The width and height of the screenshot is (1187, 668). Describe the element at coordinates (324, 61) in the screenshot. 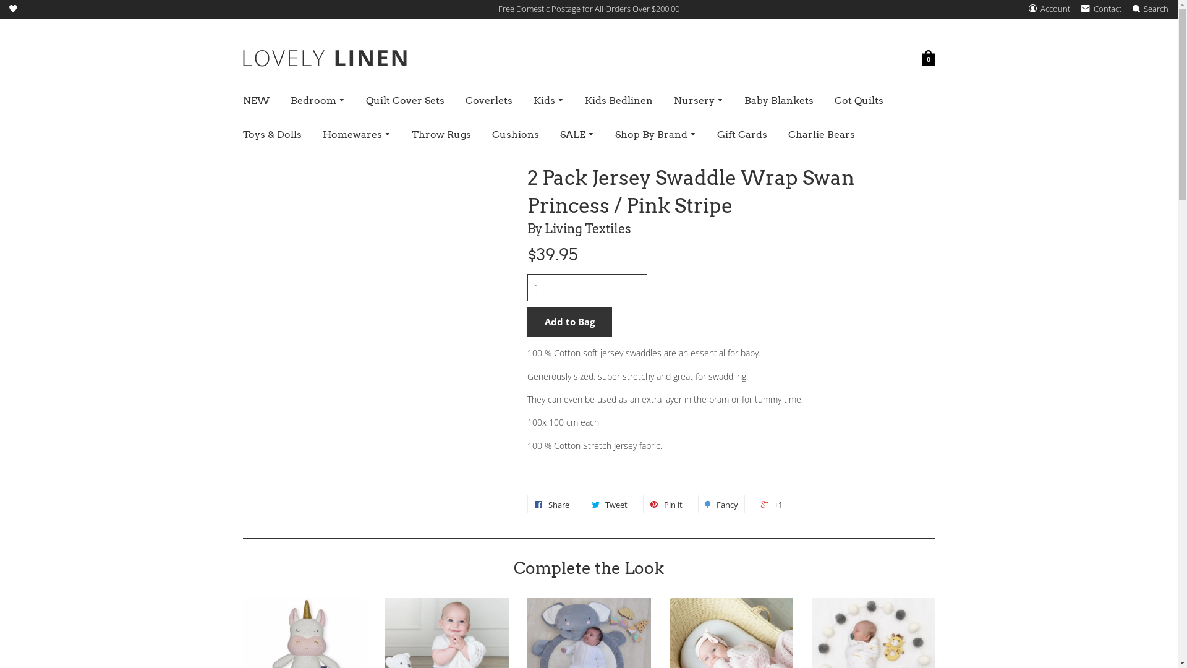

I see `Lovely Linen` at that location.